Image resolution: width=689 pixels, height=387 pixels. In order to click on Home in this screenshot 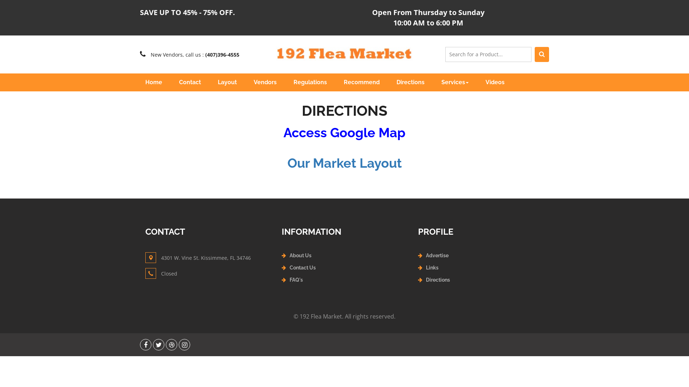, I will do `click(154, 82)`.